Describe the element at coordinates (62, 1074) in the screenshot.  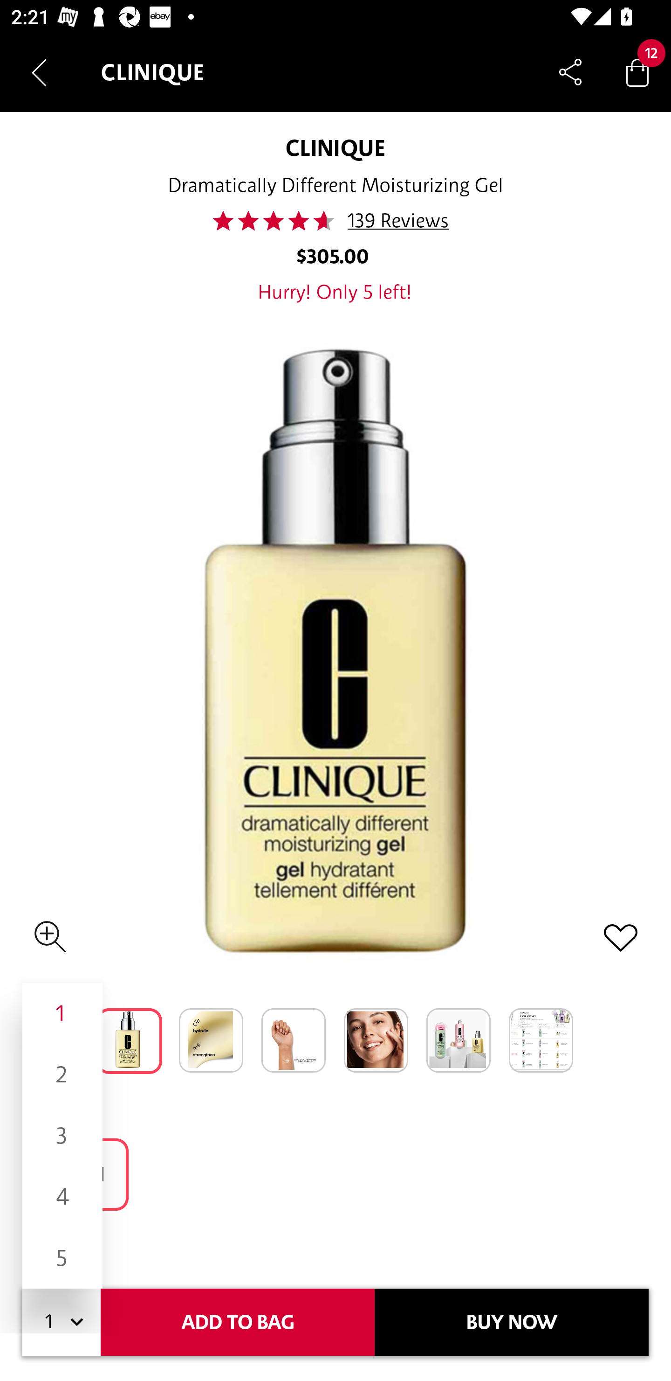
I see `2` at that location.